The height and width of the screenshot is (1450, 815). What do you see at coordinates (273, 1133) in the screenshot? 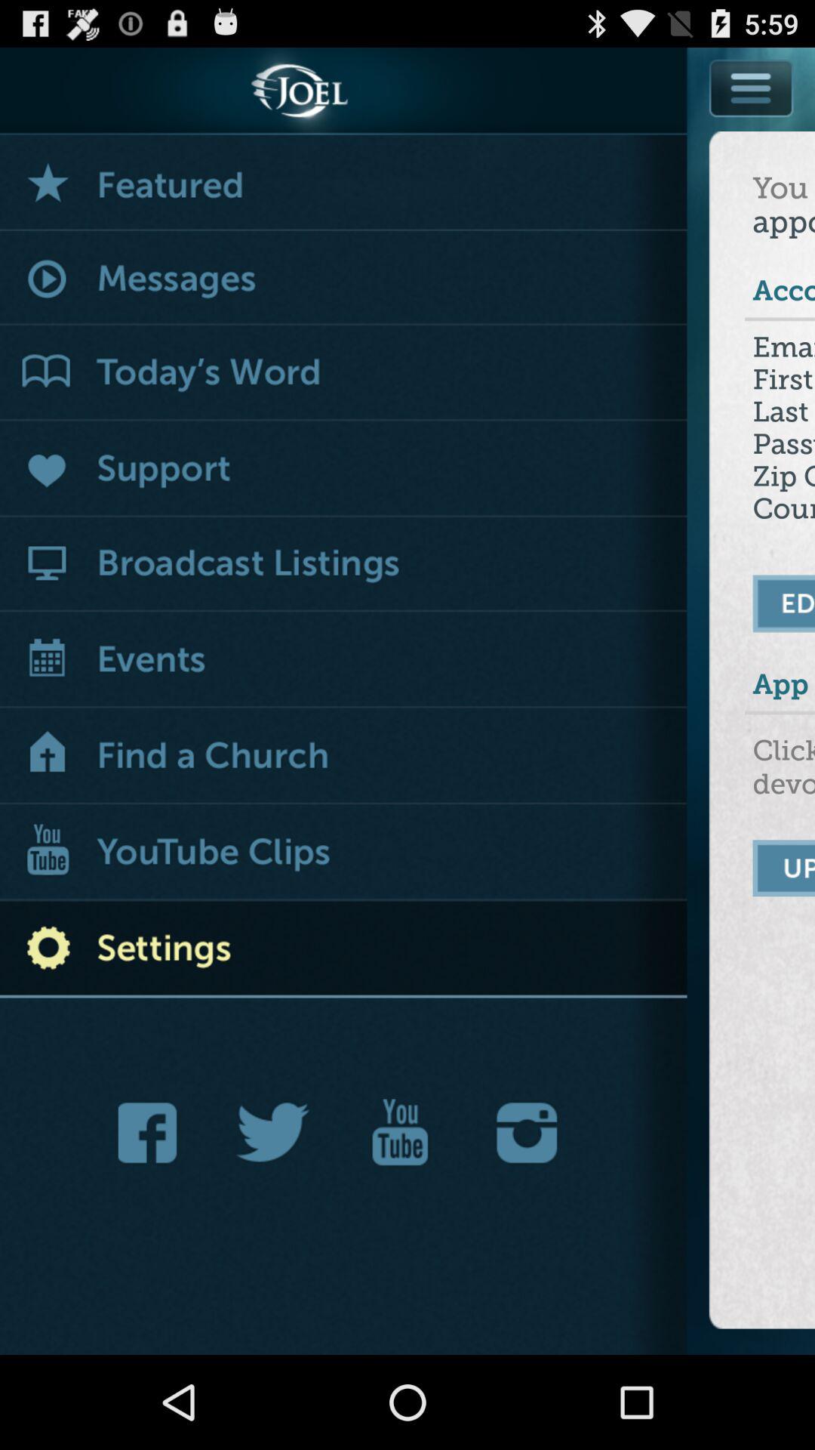
I see `tweet about this` at bounding box center [273, 1133].